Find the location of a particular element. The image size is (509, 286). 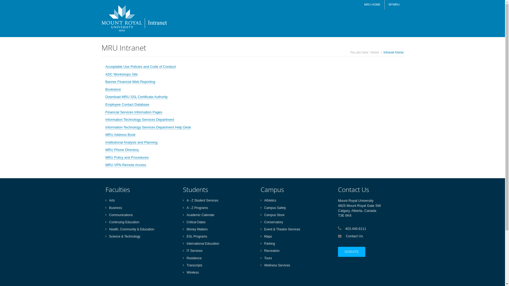

Critical Dates is located at coordinates (194, 222).